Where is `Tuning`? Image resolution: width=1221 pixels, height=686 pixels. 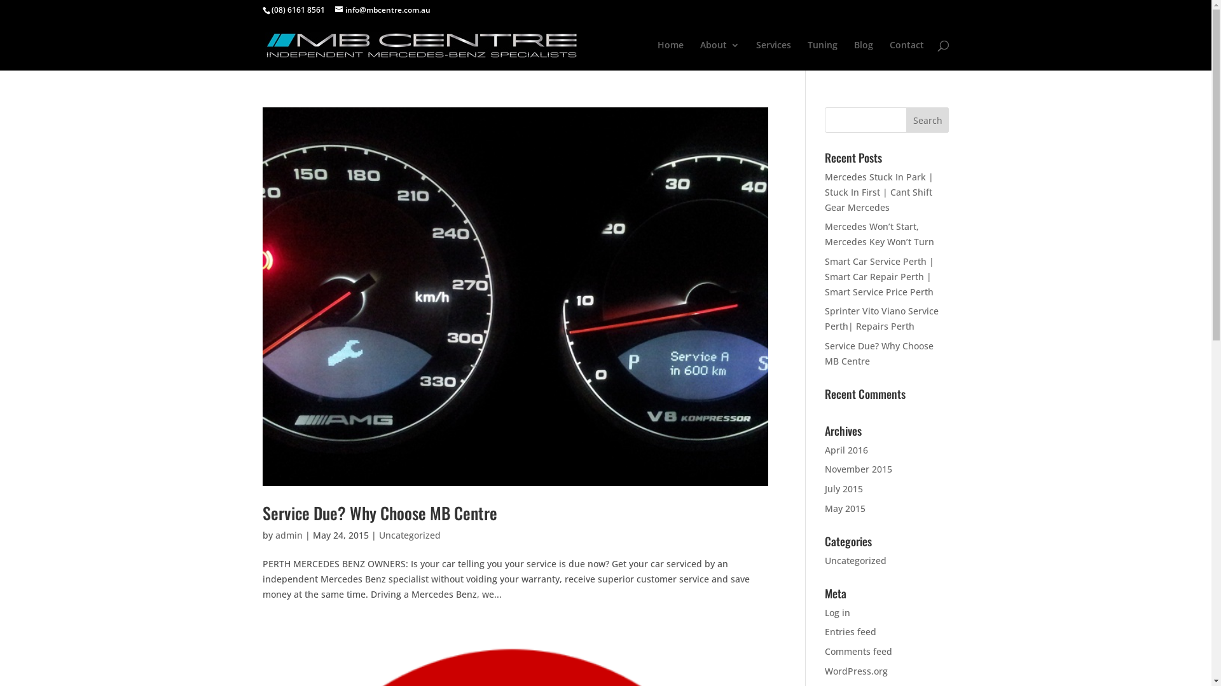 Tuning is located at coordinates (823, 56).